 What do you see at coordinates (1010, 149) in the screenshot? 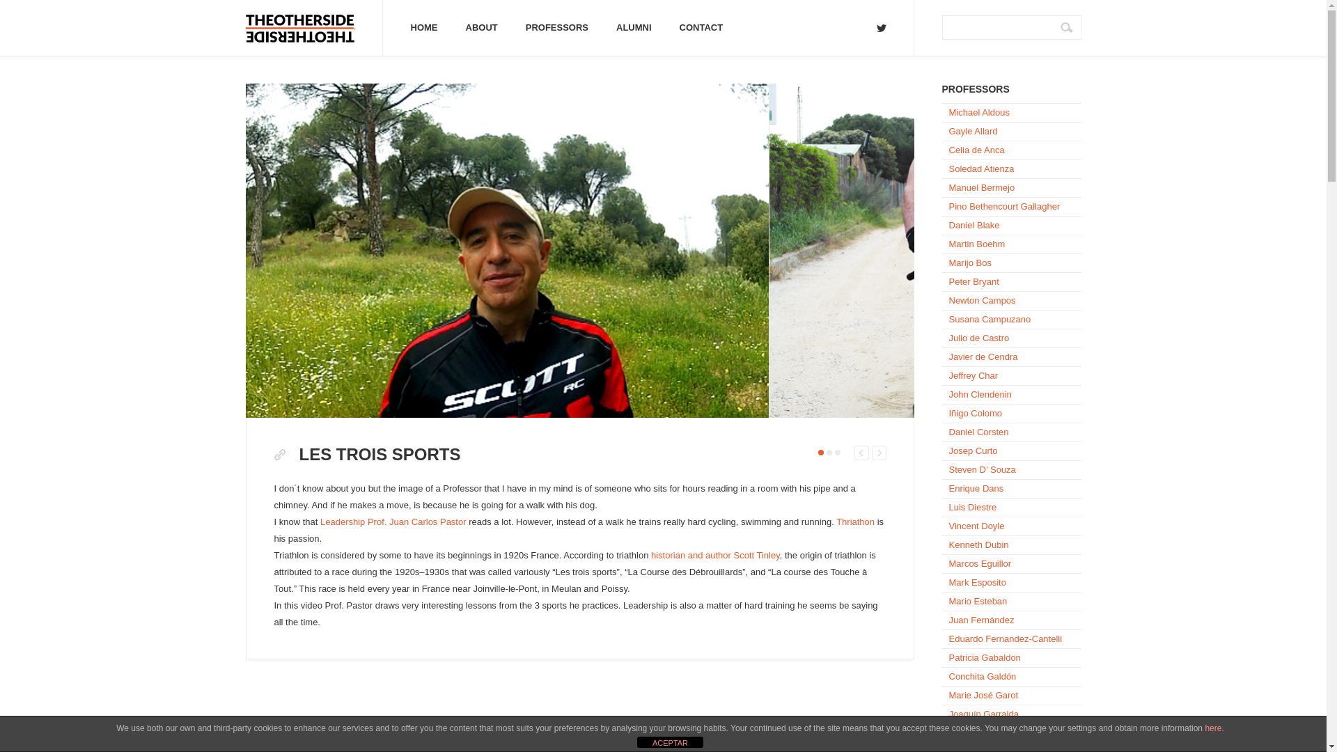
I see `Celia de Anca` at bounding box center [1010, 149].